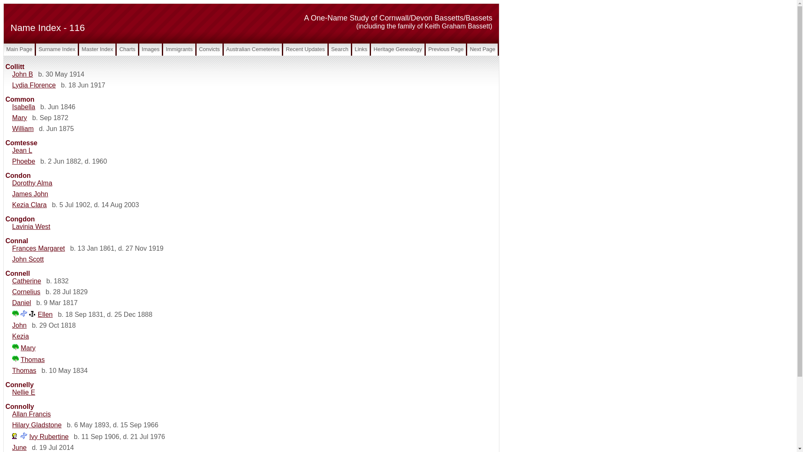 Image resolution: width=803 pixels, height=452 pixels. I want to click on Nellie E, so click(23, 393).